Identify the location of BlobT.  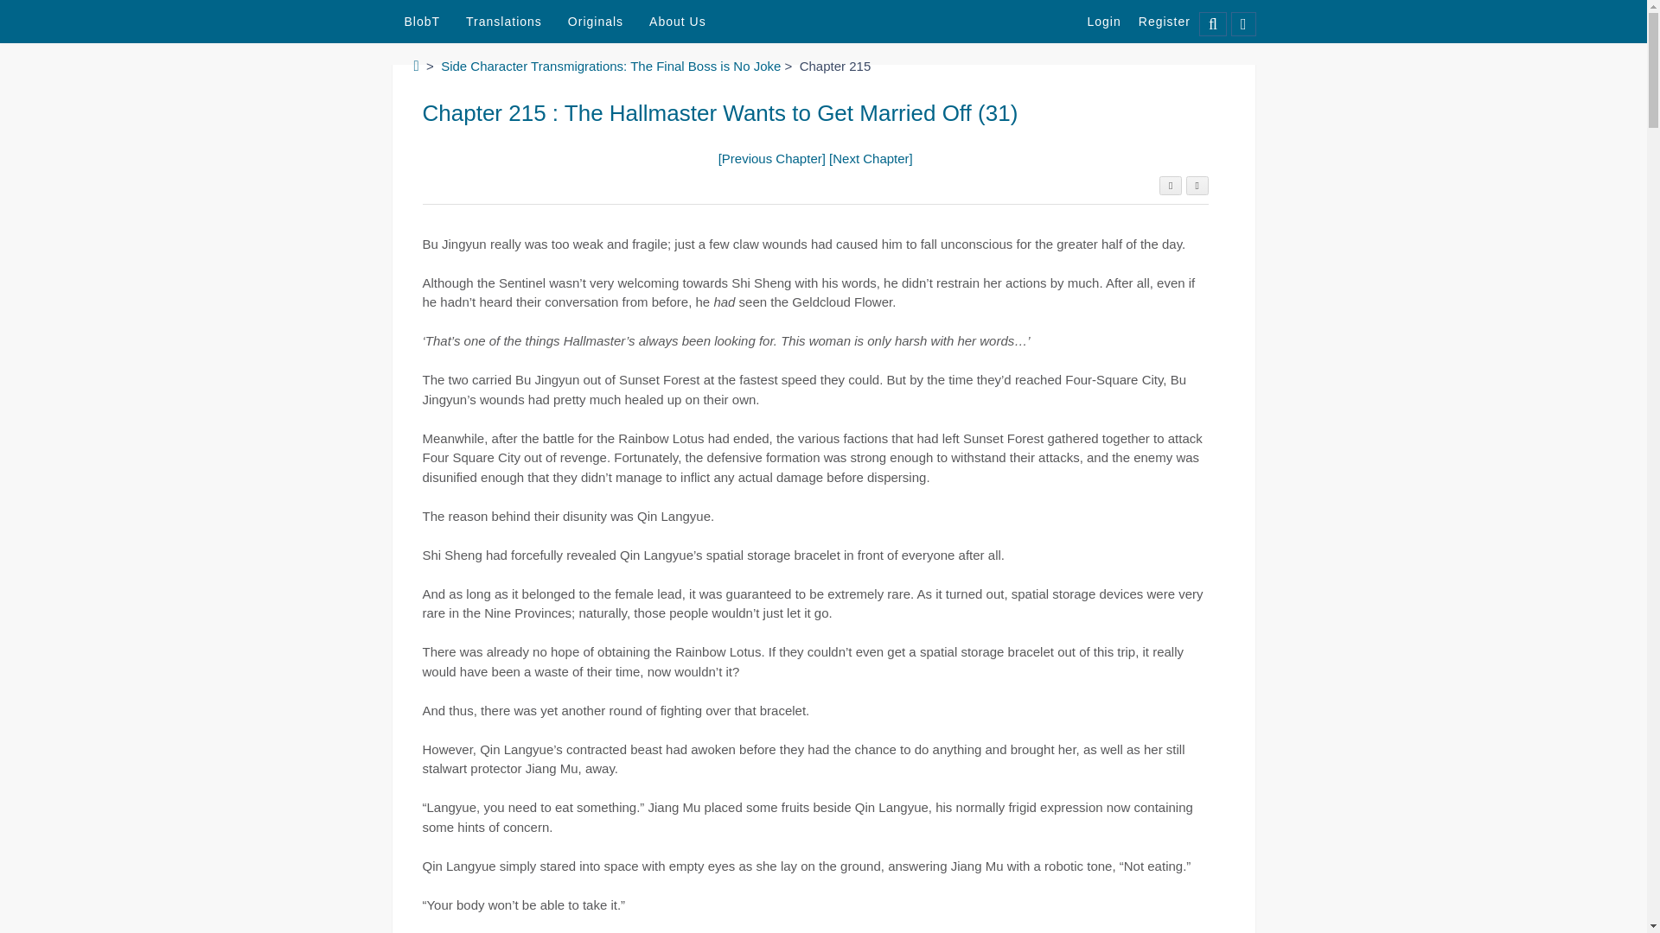
(422, 22).